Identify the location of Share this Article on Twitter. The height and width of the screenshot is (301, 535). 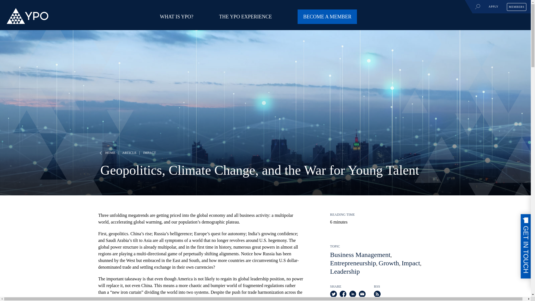
(333, 295).